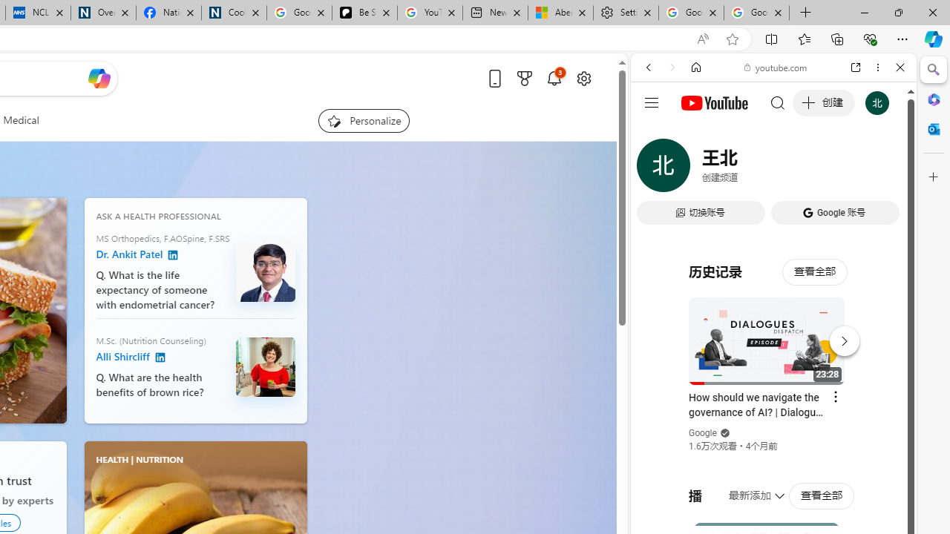  What do you see at coordinates (811, 169) in the screenshot?
I see `SEARCH TOOLS` at bounding box center [811, 169].